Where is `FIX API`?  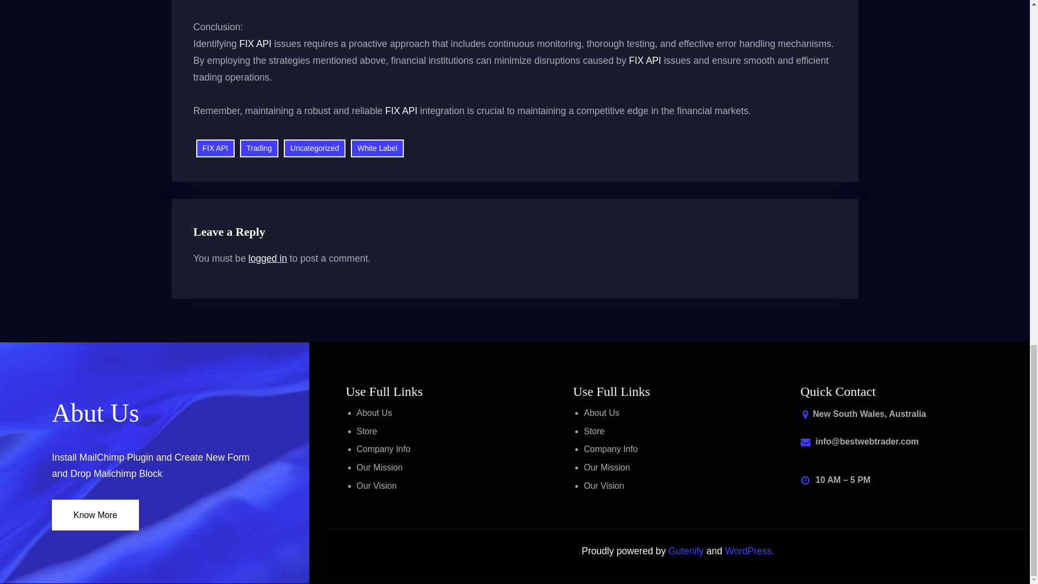 FIX API is located at coordinates (401, 110).